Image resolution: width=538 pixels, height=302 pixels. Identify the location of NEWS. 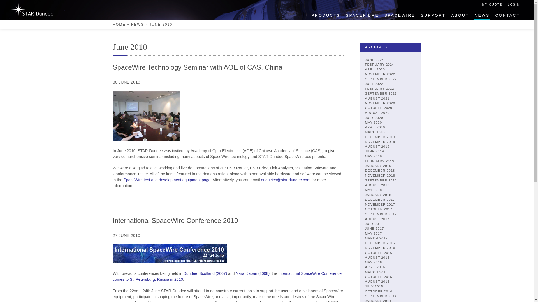
(482, 15).